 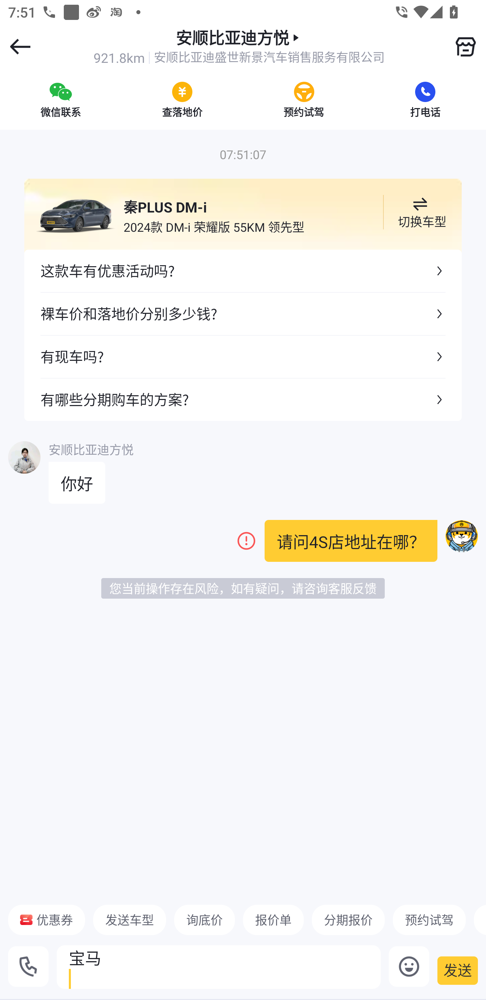 I want to click on 分期报价, so click(x=348, y=920).